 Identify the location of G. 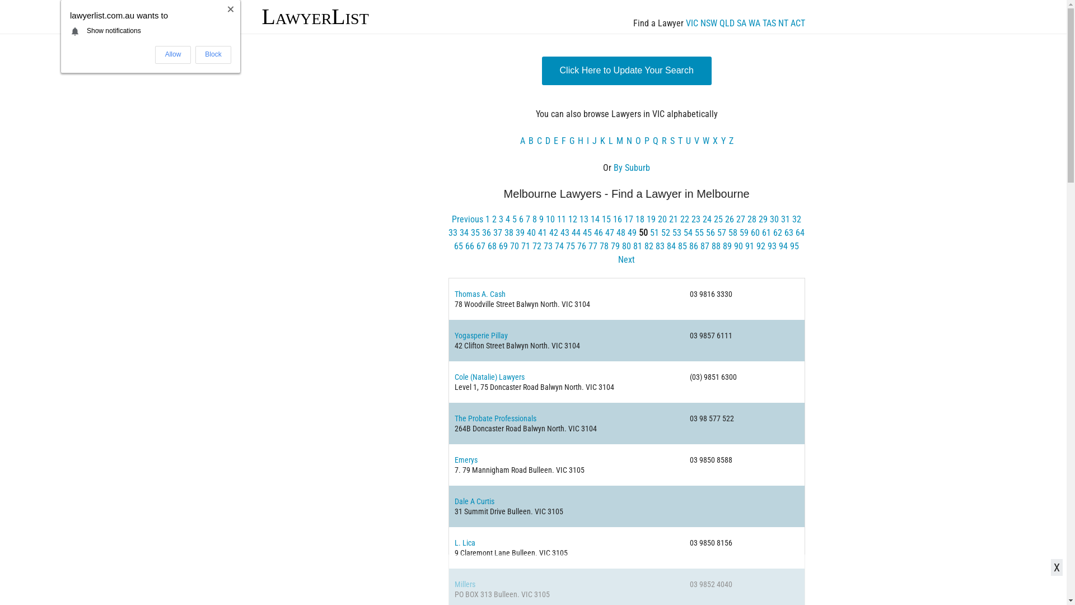
(572, 141).